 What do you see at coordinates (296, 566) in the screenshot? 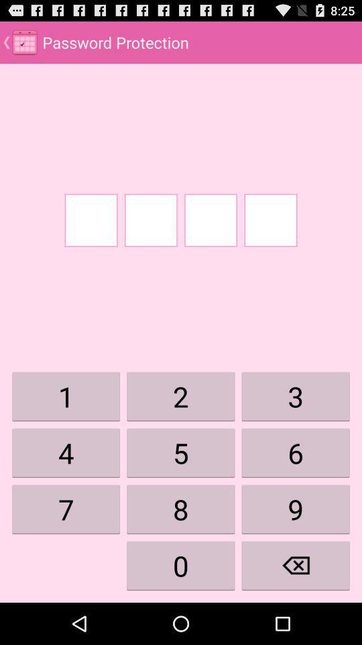
I see `go to last option in last row` at bounding box center [296, 566].